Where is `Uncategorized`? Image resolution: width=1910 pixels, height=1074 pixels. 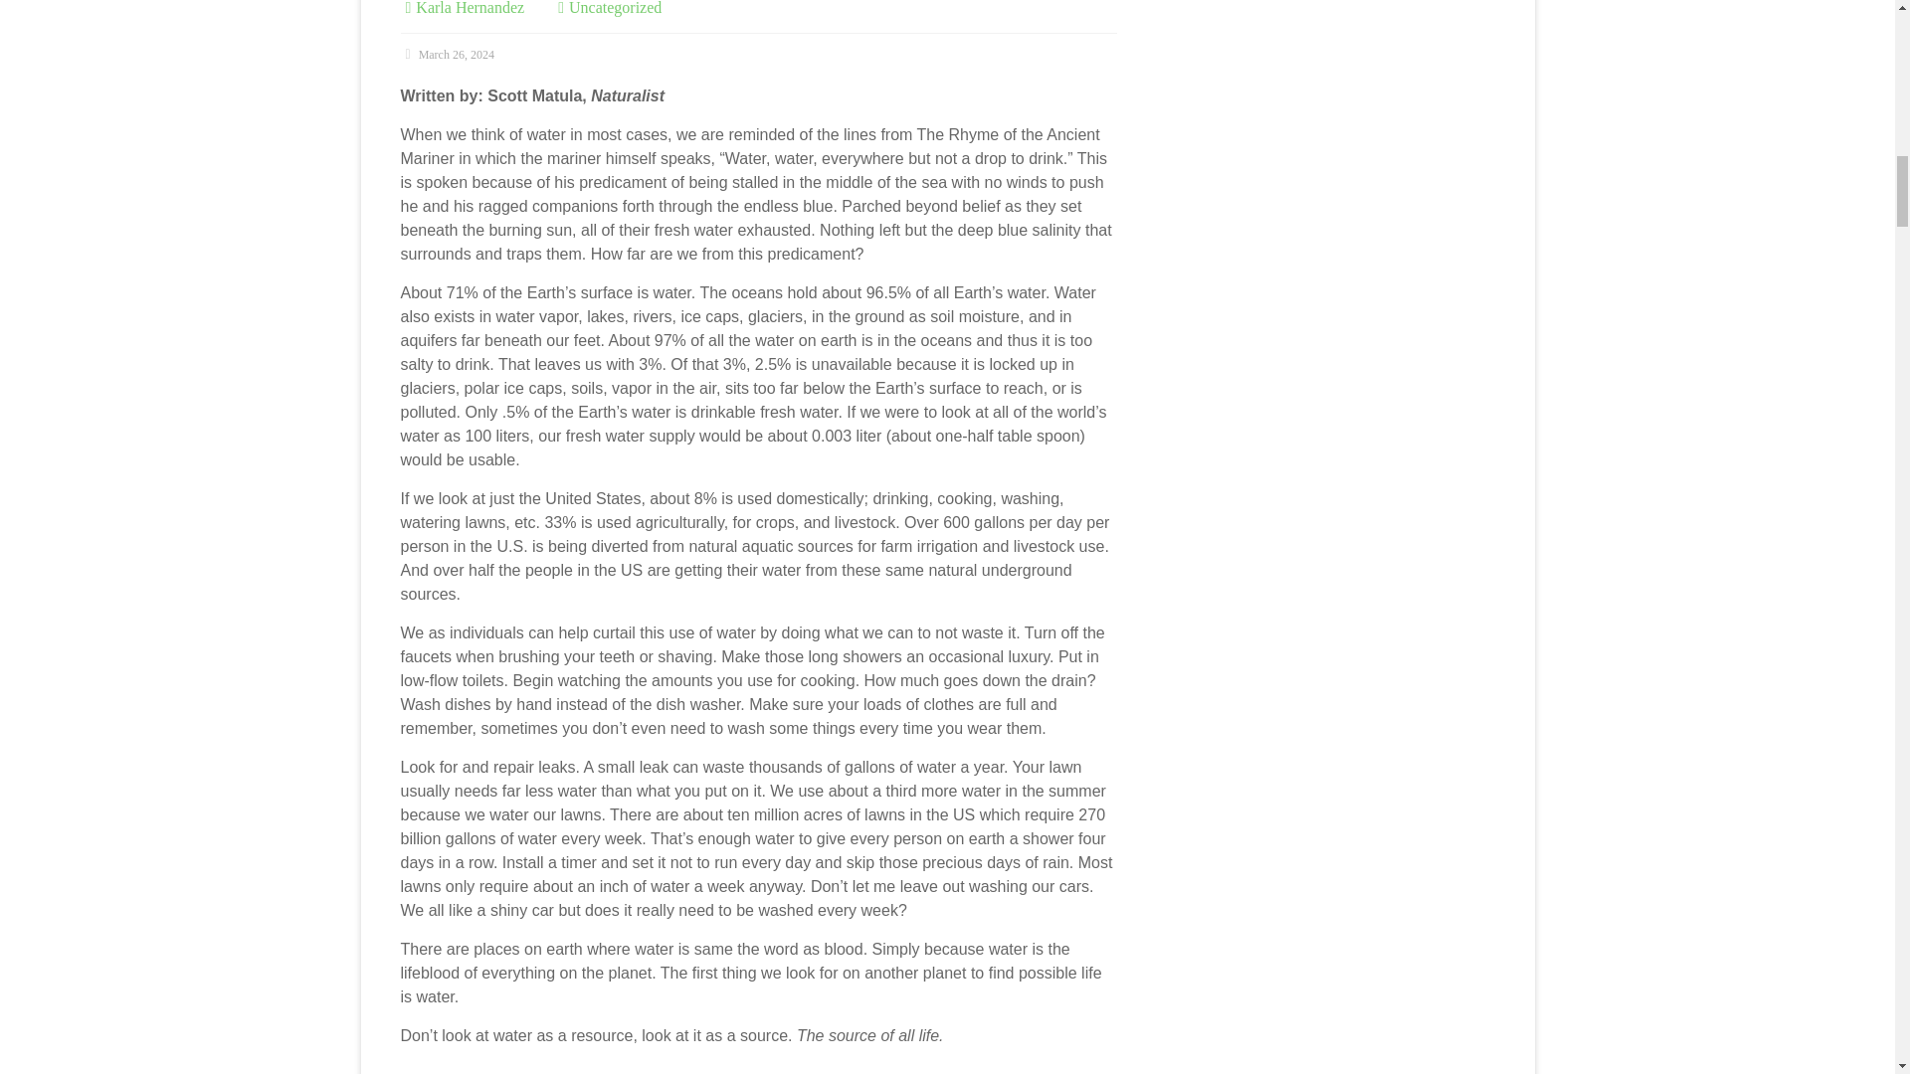
Uncategorized is located at coordinates (615, 8).